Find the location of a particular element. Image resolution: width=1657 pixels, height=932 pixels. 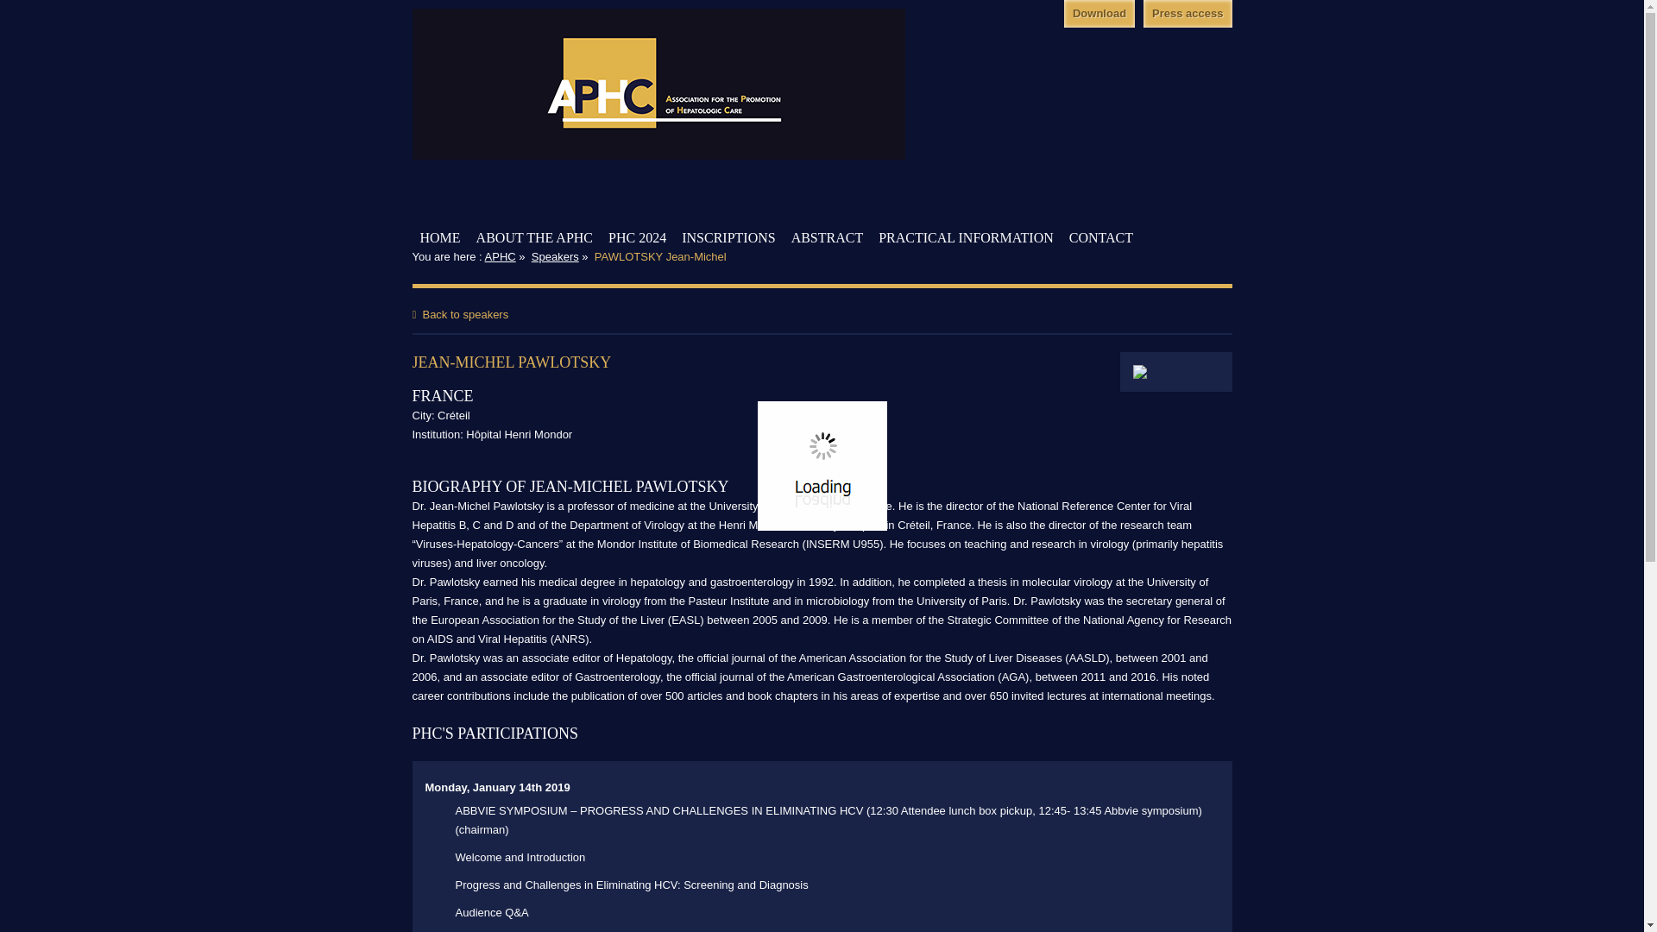

HOME is located at coordinates (439, 237).